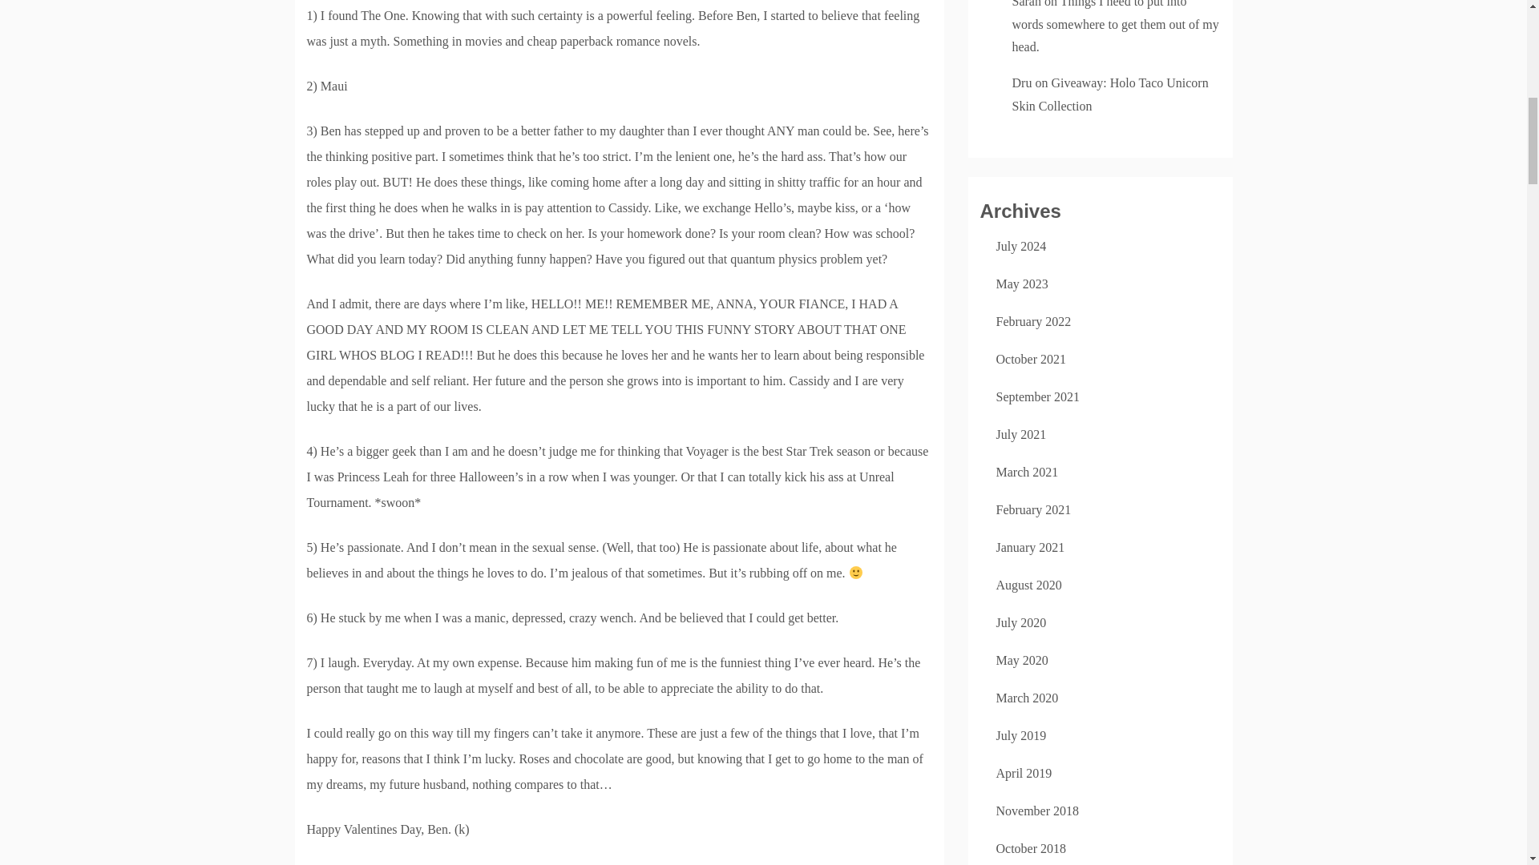 This screenshot has height=865, width=1539. What do you see at coordinates (1033, 322) in the screenshot?
I see `February 2022` at bounding box center [1033, 322].